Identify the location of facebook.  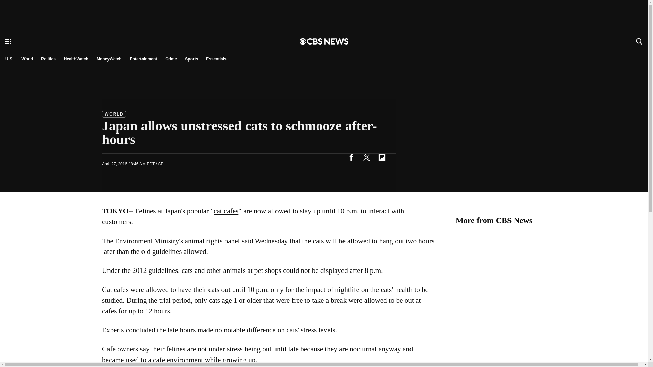
(351, 157).